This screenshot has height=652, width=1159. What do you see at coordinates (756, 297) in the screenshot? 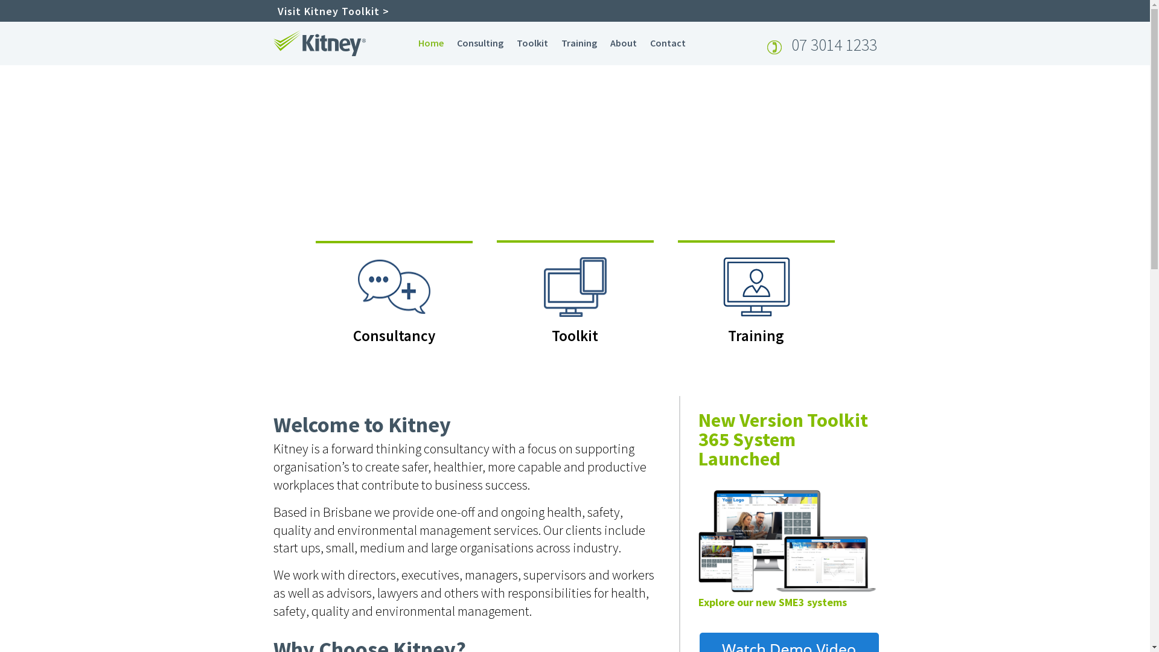
I see `Training` at bounding box center [756, 297].